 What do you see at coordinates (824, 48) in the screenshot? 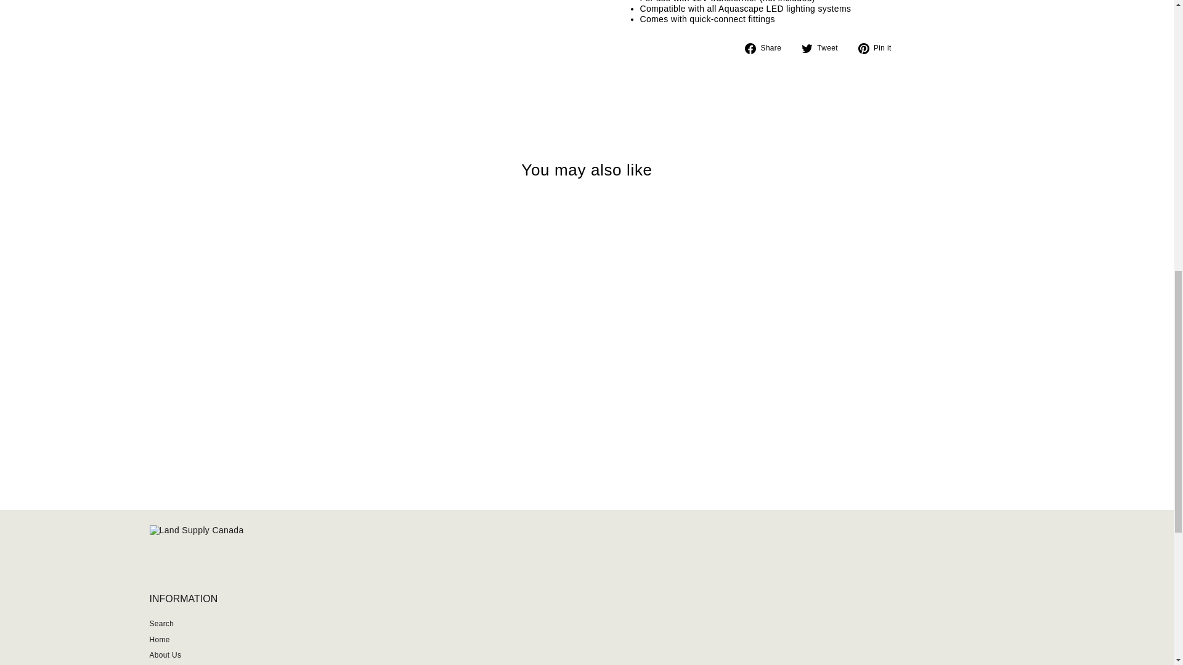
I see `Tweet on Twitter` at bounding box center [824, 48].